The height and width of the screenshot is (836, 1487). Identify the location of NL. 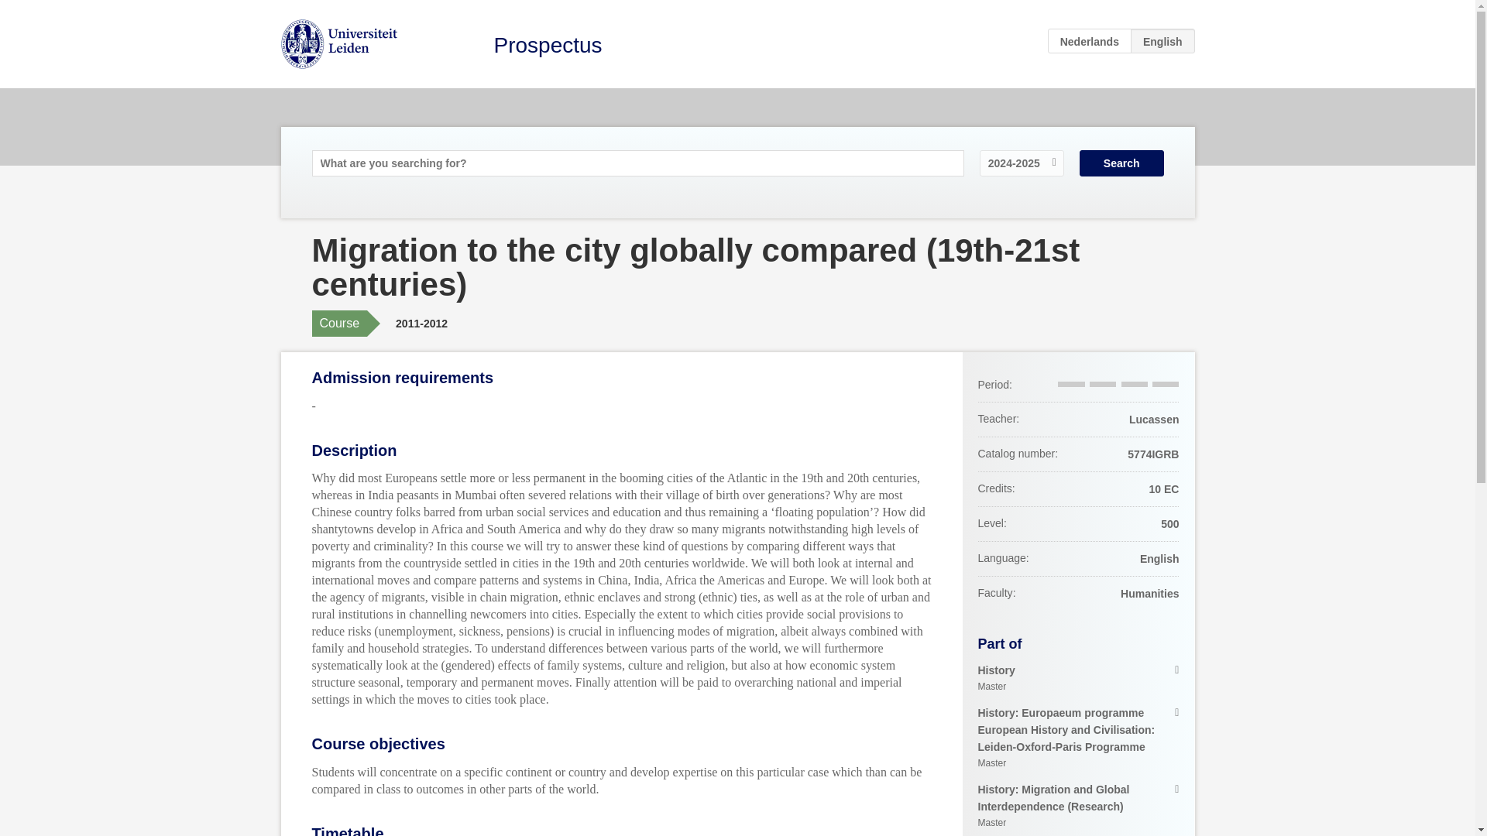
(1078, 678).